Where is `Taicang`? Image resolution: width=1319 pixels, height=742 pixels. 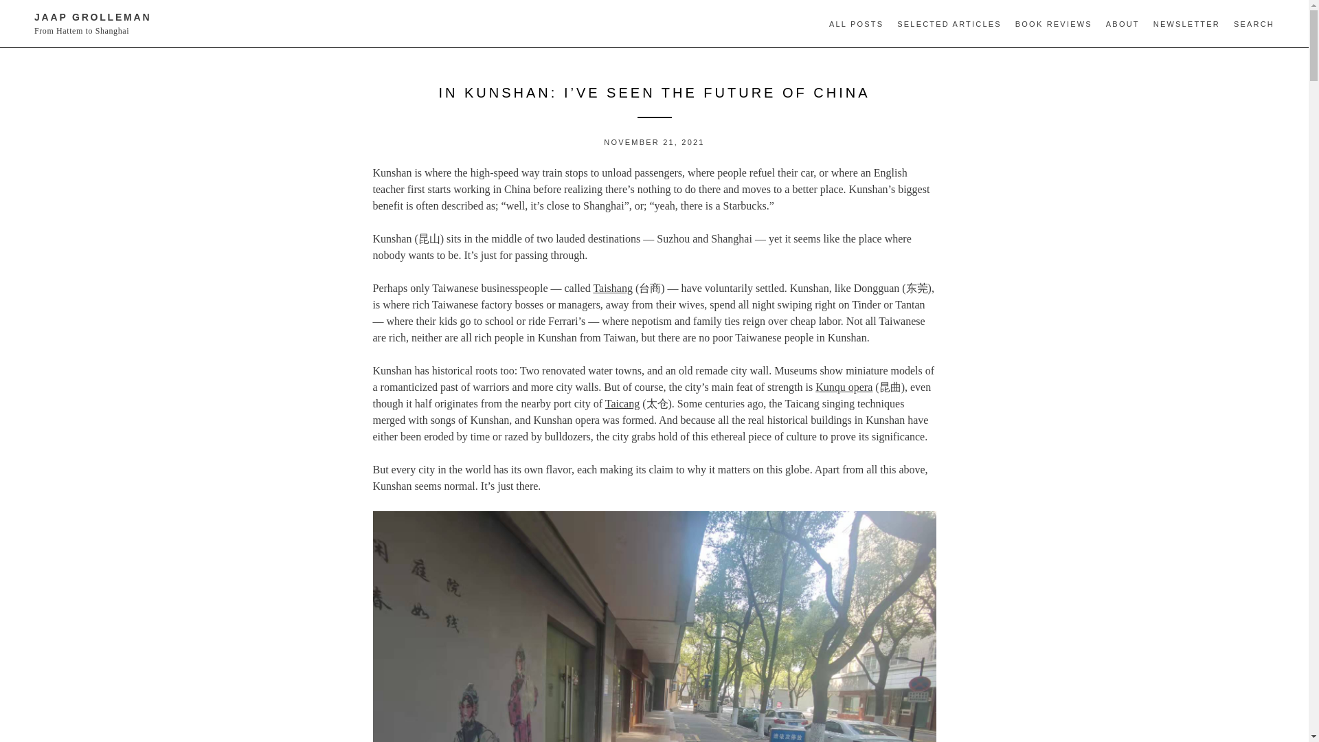
Taicang is located at coordinates (622, 403).